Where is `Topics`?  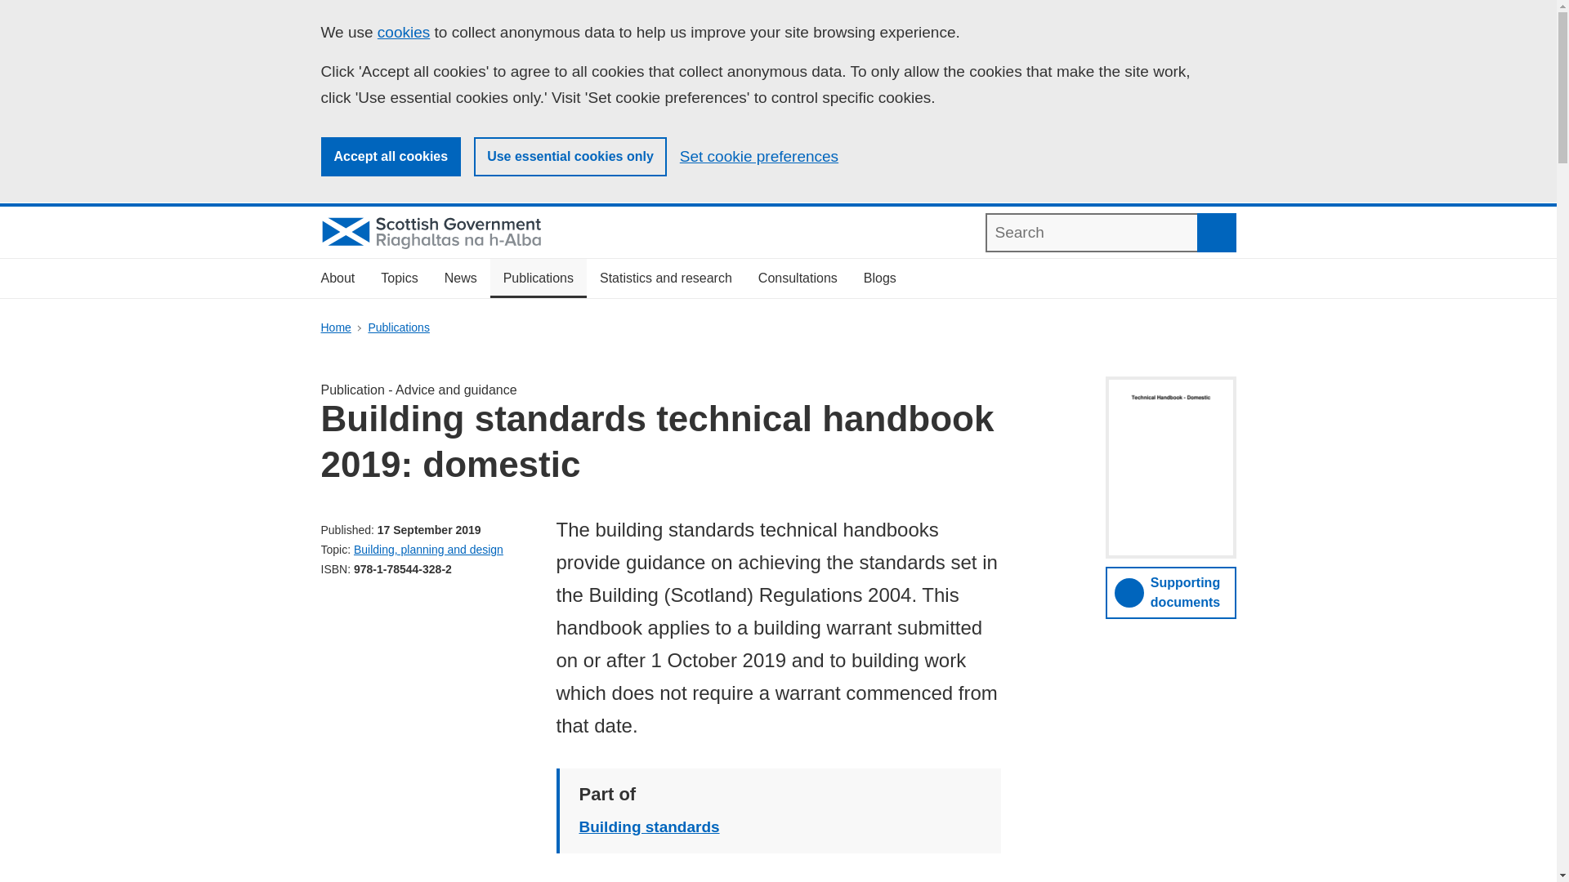
Topics is located at coordinates (399, 278).